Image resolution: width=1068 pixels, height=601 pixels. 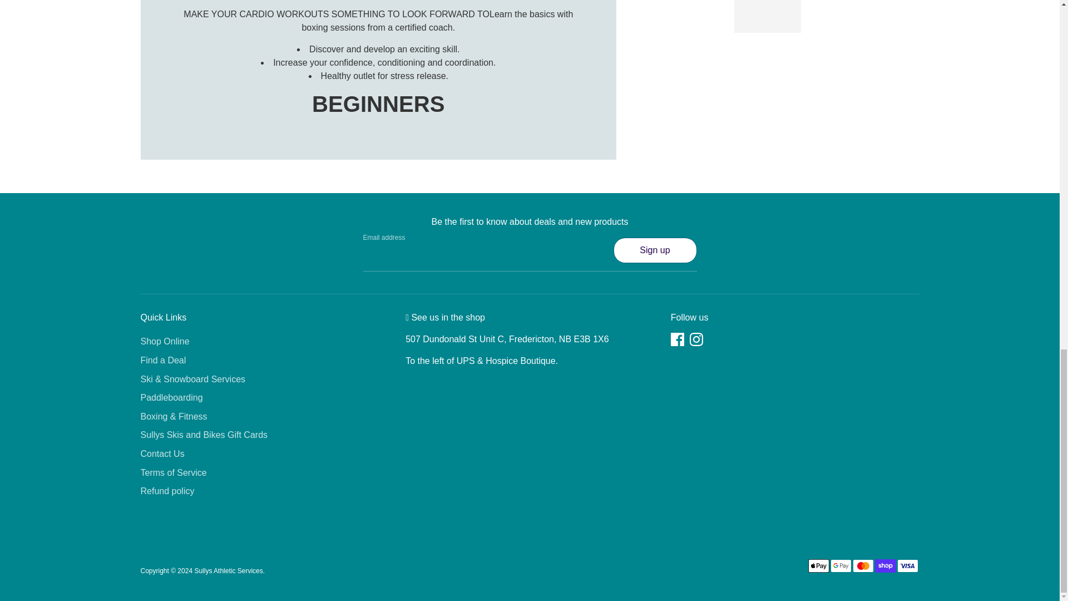 What do you see at coordinates (907, 566) in the screenshot?
I see `Visa` at bounding box center [907, 566].